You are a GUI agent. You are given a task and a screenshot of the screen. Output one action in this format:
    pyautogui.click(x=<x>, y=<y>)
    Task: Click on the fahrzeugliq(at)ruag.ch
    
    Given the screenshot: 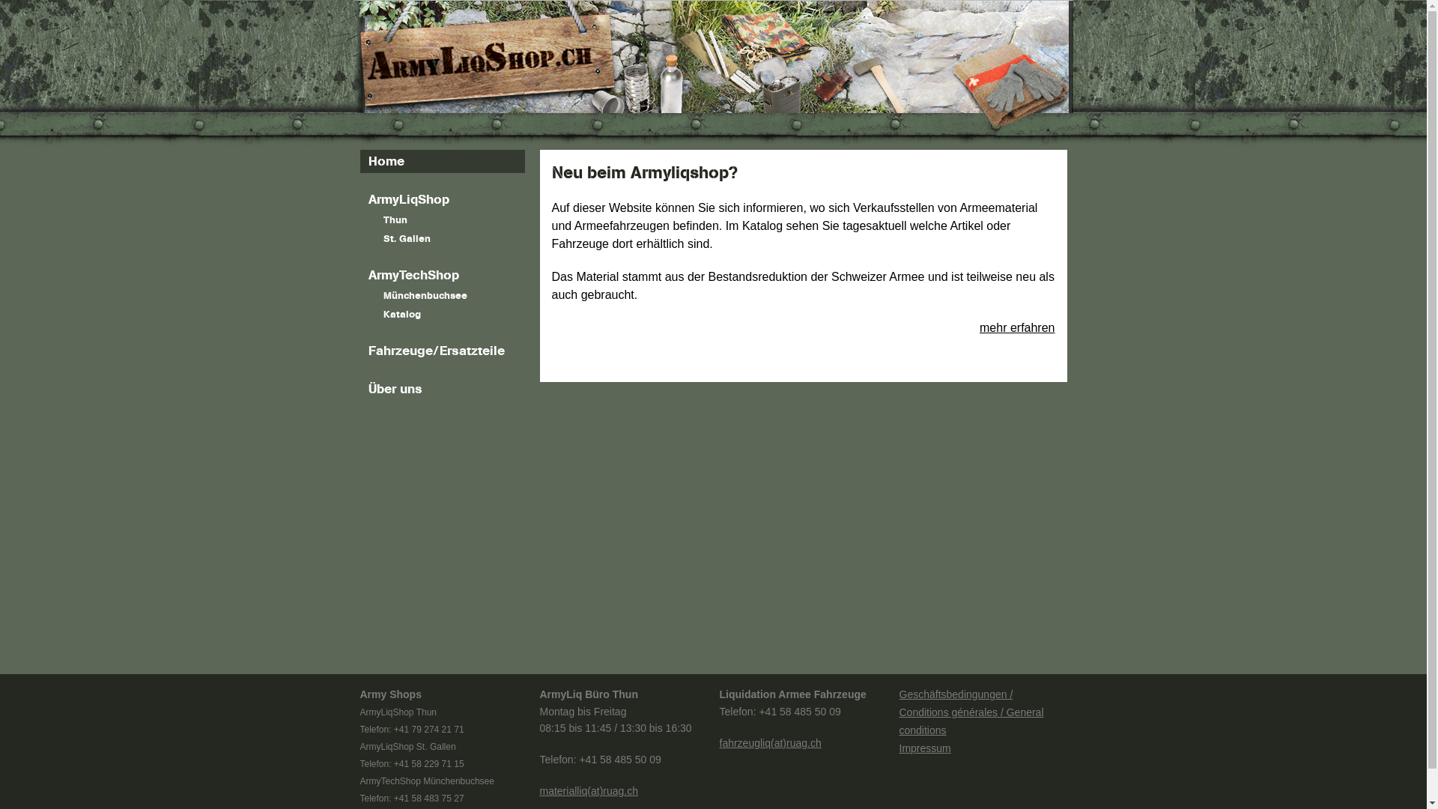 What is the action you would take?
    pyautogui.click(x=770, y=743)
    